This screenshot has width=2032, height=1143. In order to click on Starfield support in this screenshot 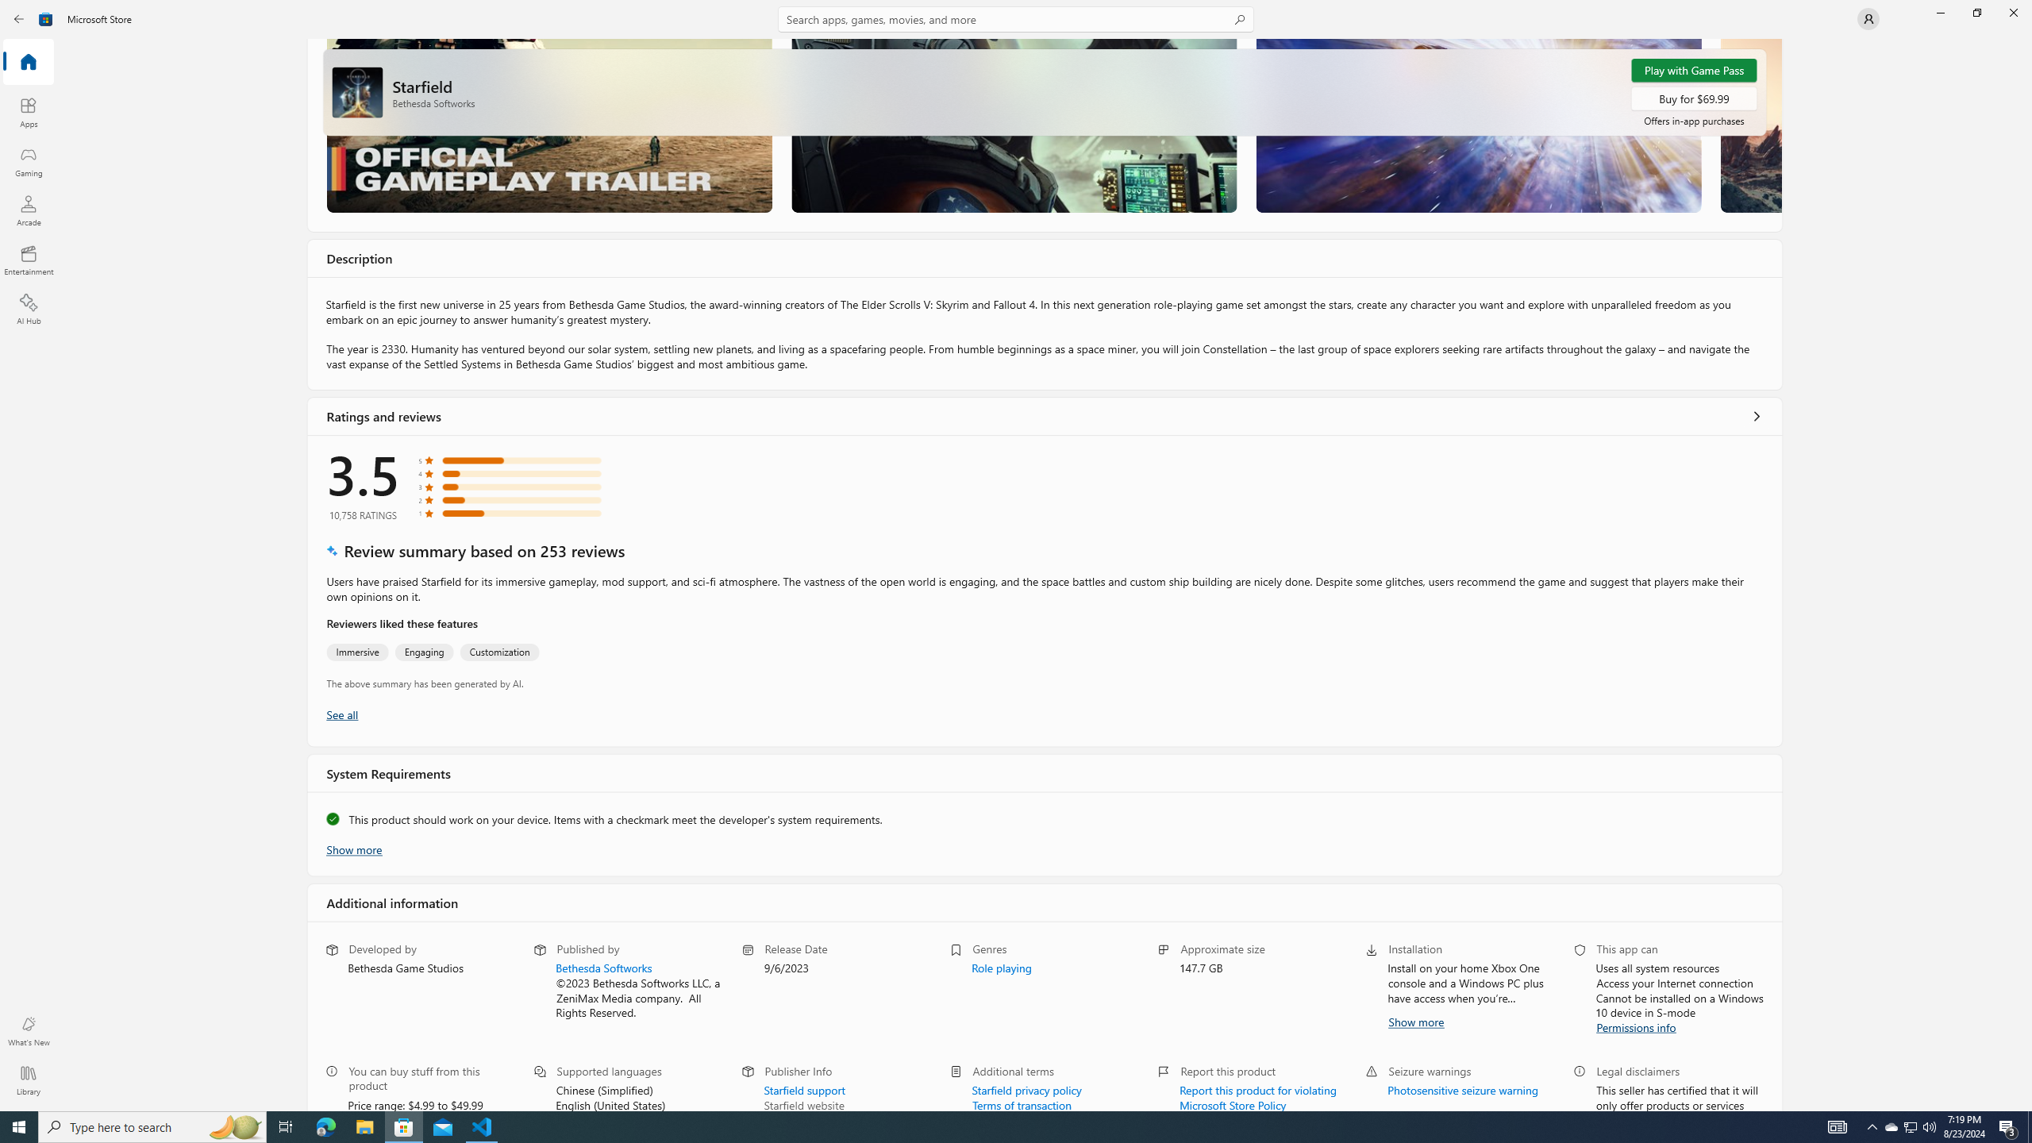, I will do `click(804, 1089)`.